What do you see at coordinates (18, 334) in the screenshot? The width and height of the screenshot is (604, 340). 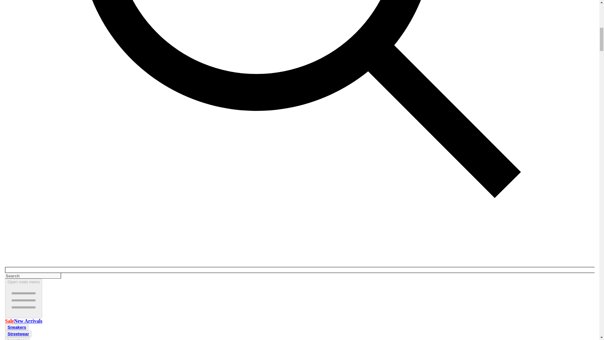 I see `Streetwear` at bounding box center [18, 334].